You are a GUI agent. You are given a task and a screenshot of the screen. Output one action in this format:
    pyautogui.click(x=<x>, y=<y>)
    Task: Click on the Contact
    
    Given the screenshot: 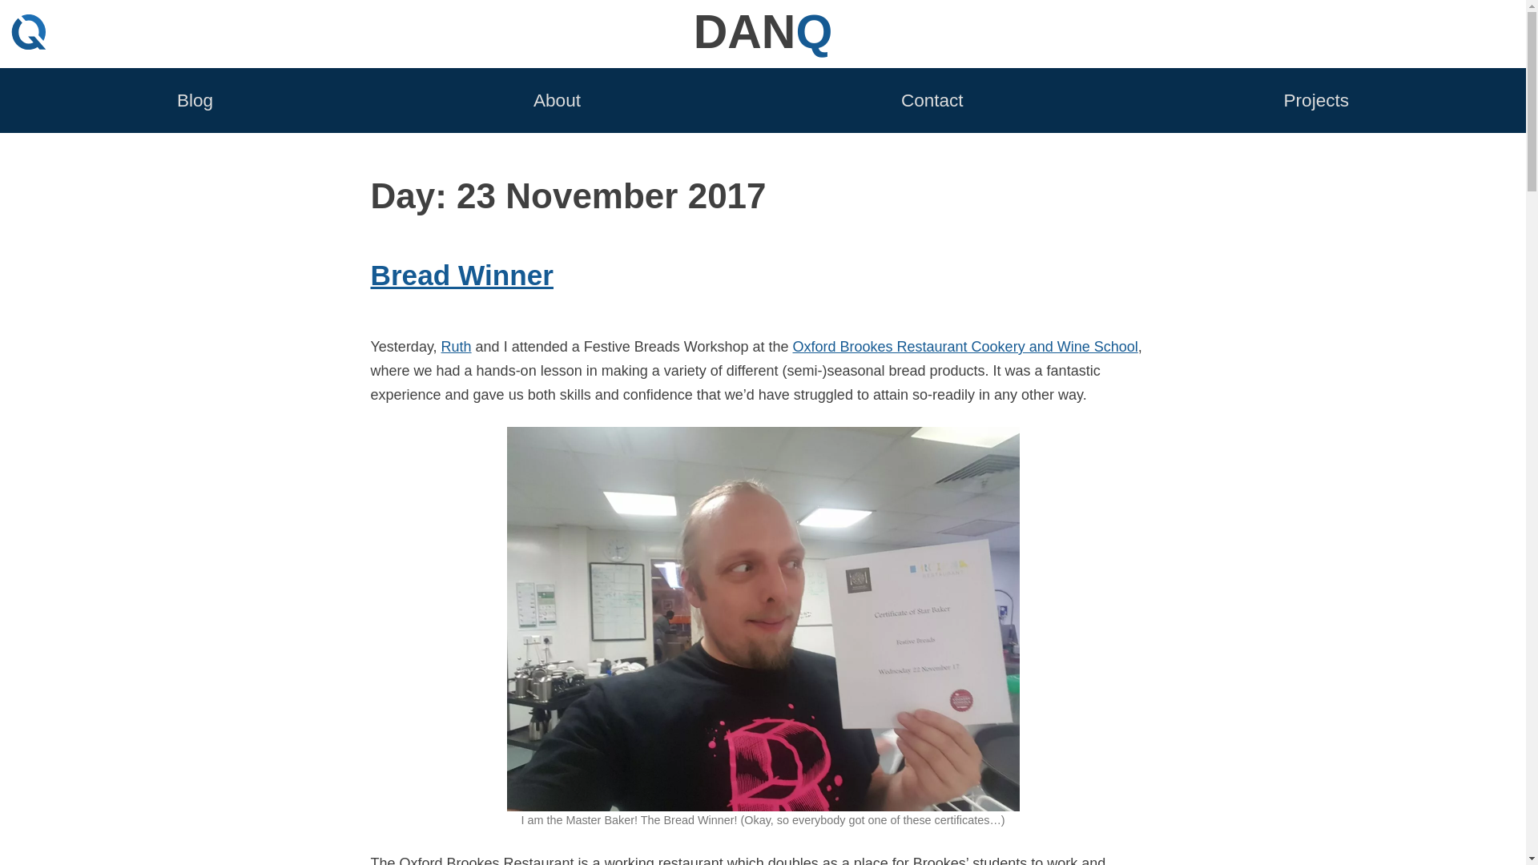 What is the action you would take?
    pyautogui.click(x=932, y=99)
    